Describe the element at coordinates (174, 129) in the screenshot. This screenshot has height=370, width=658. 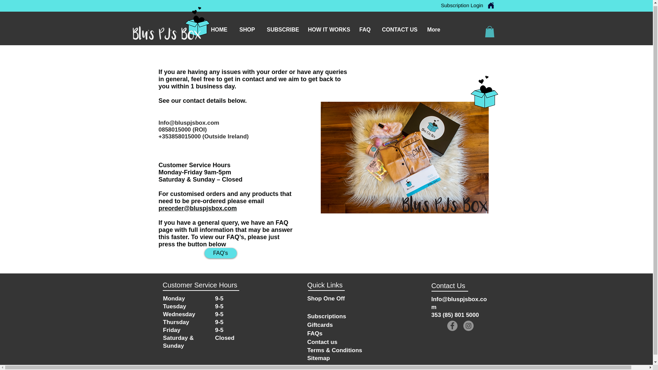
I see `0858015000` at that location.